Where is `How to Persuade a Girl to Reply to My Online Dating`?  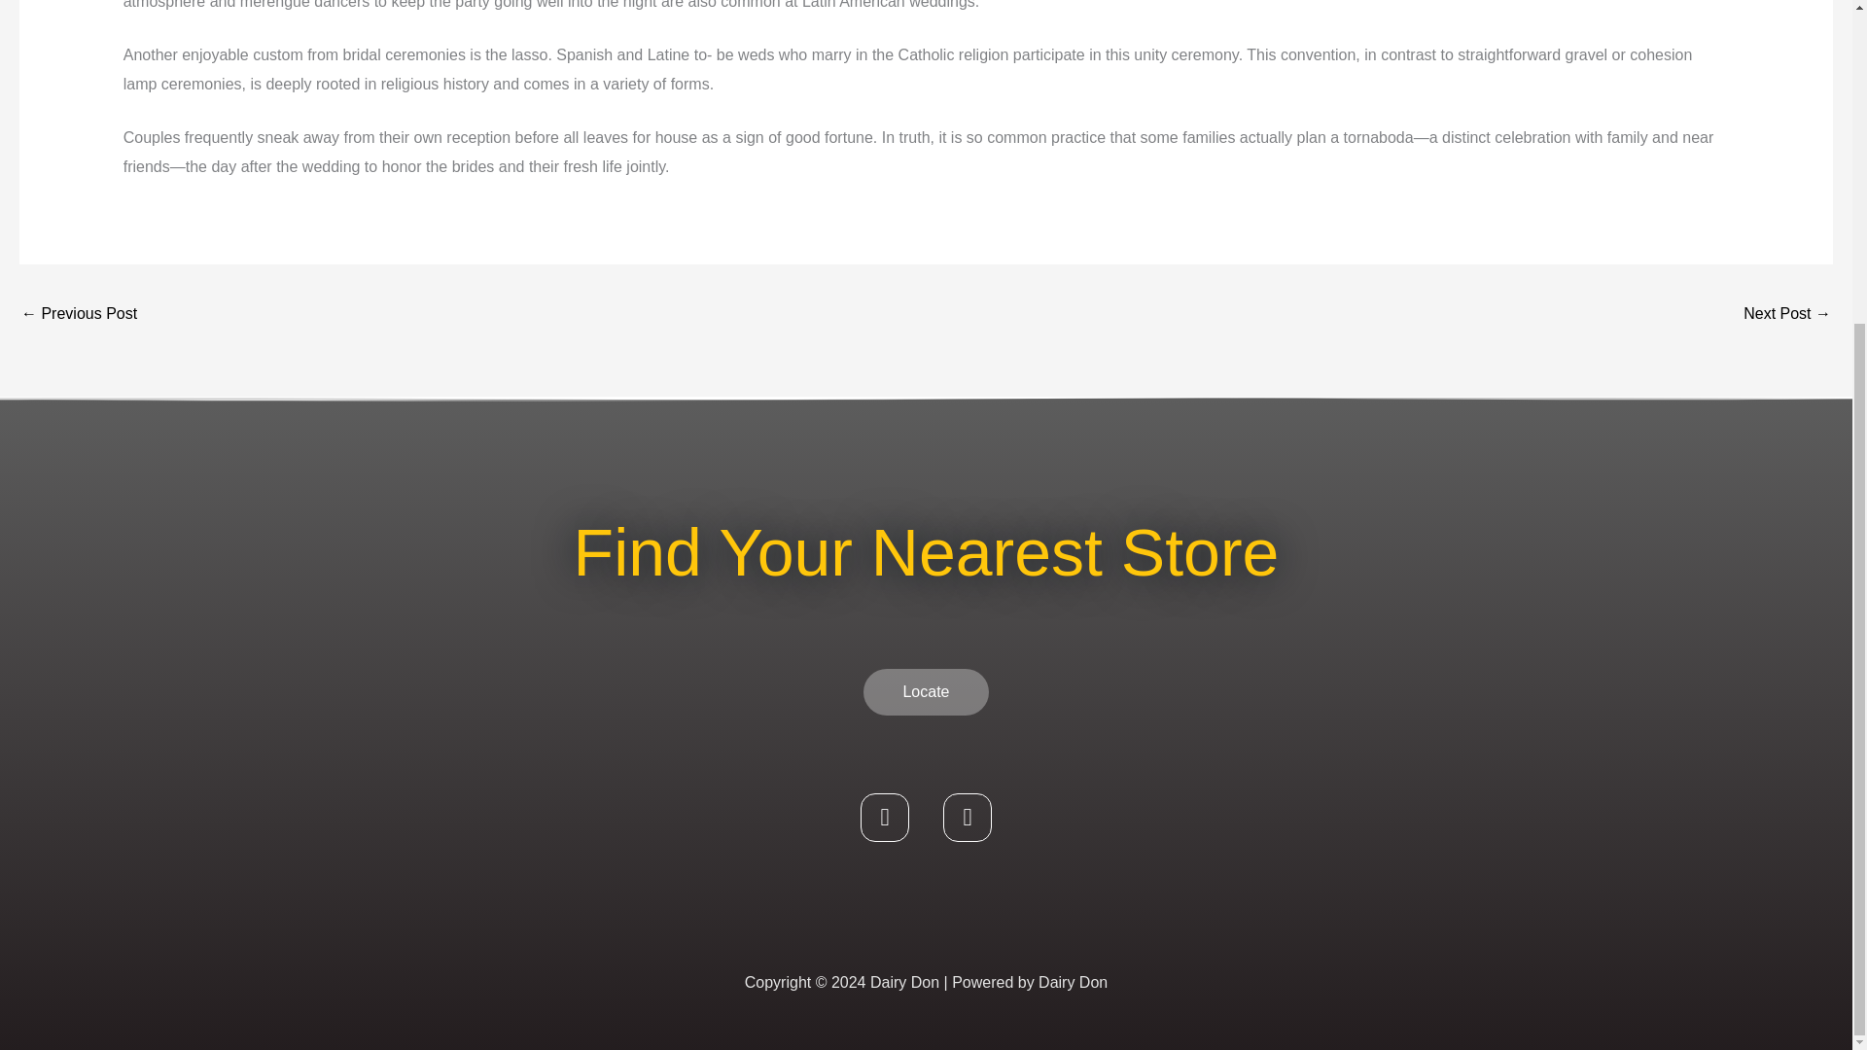
How to Persuade a Girl to Reply to My Online Dating is located at coordinates (1787, 315).